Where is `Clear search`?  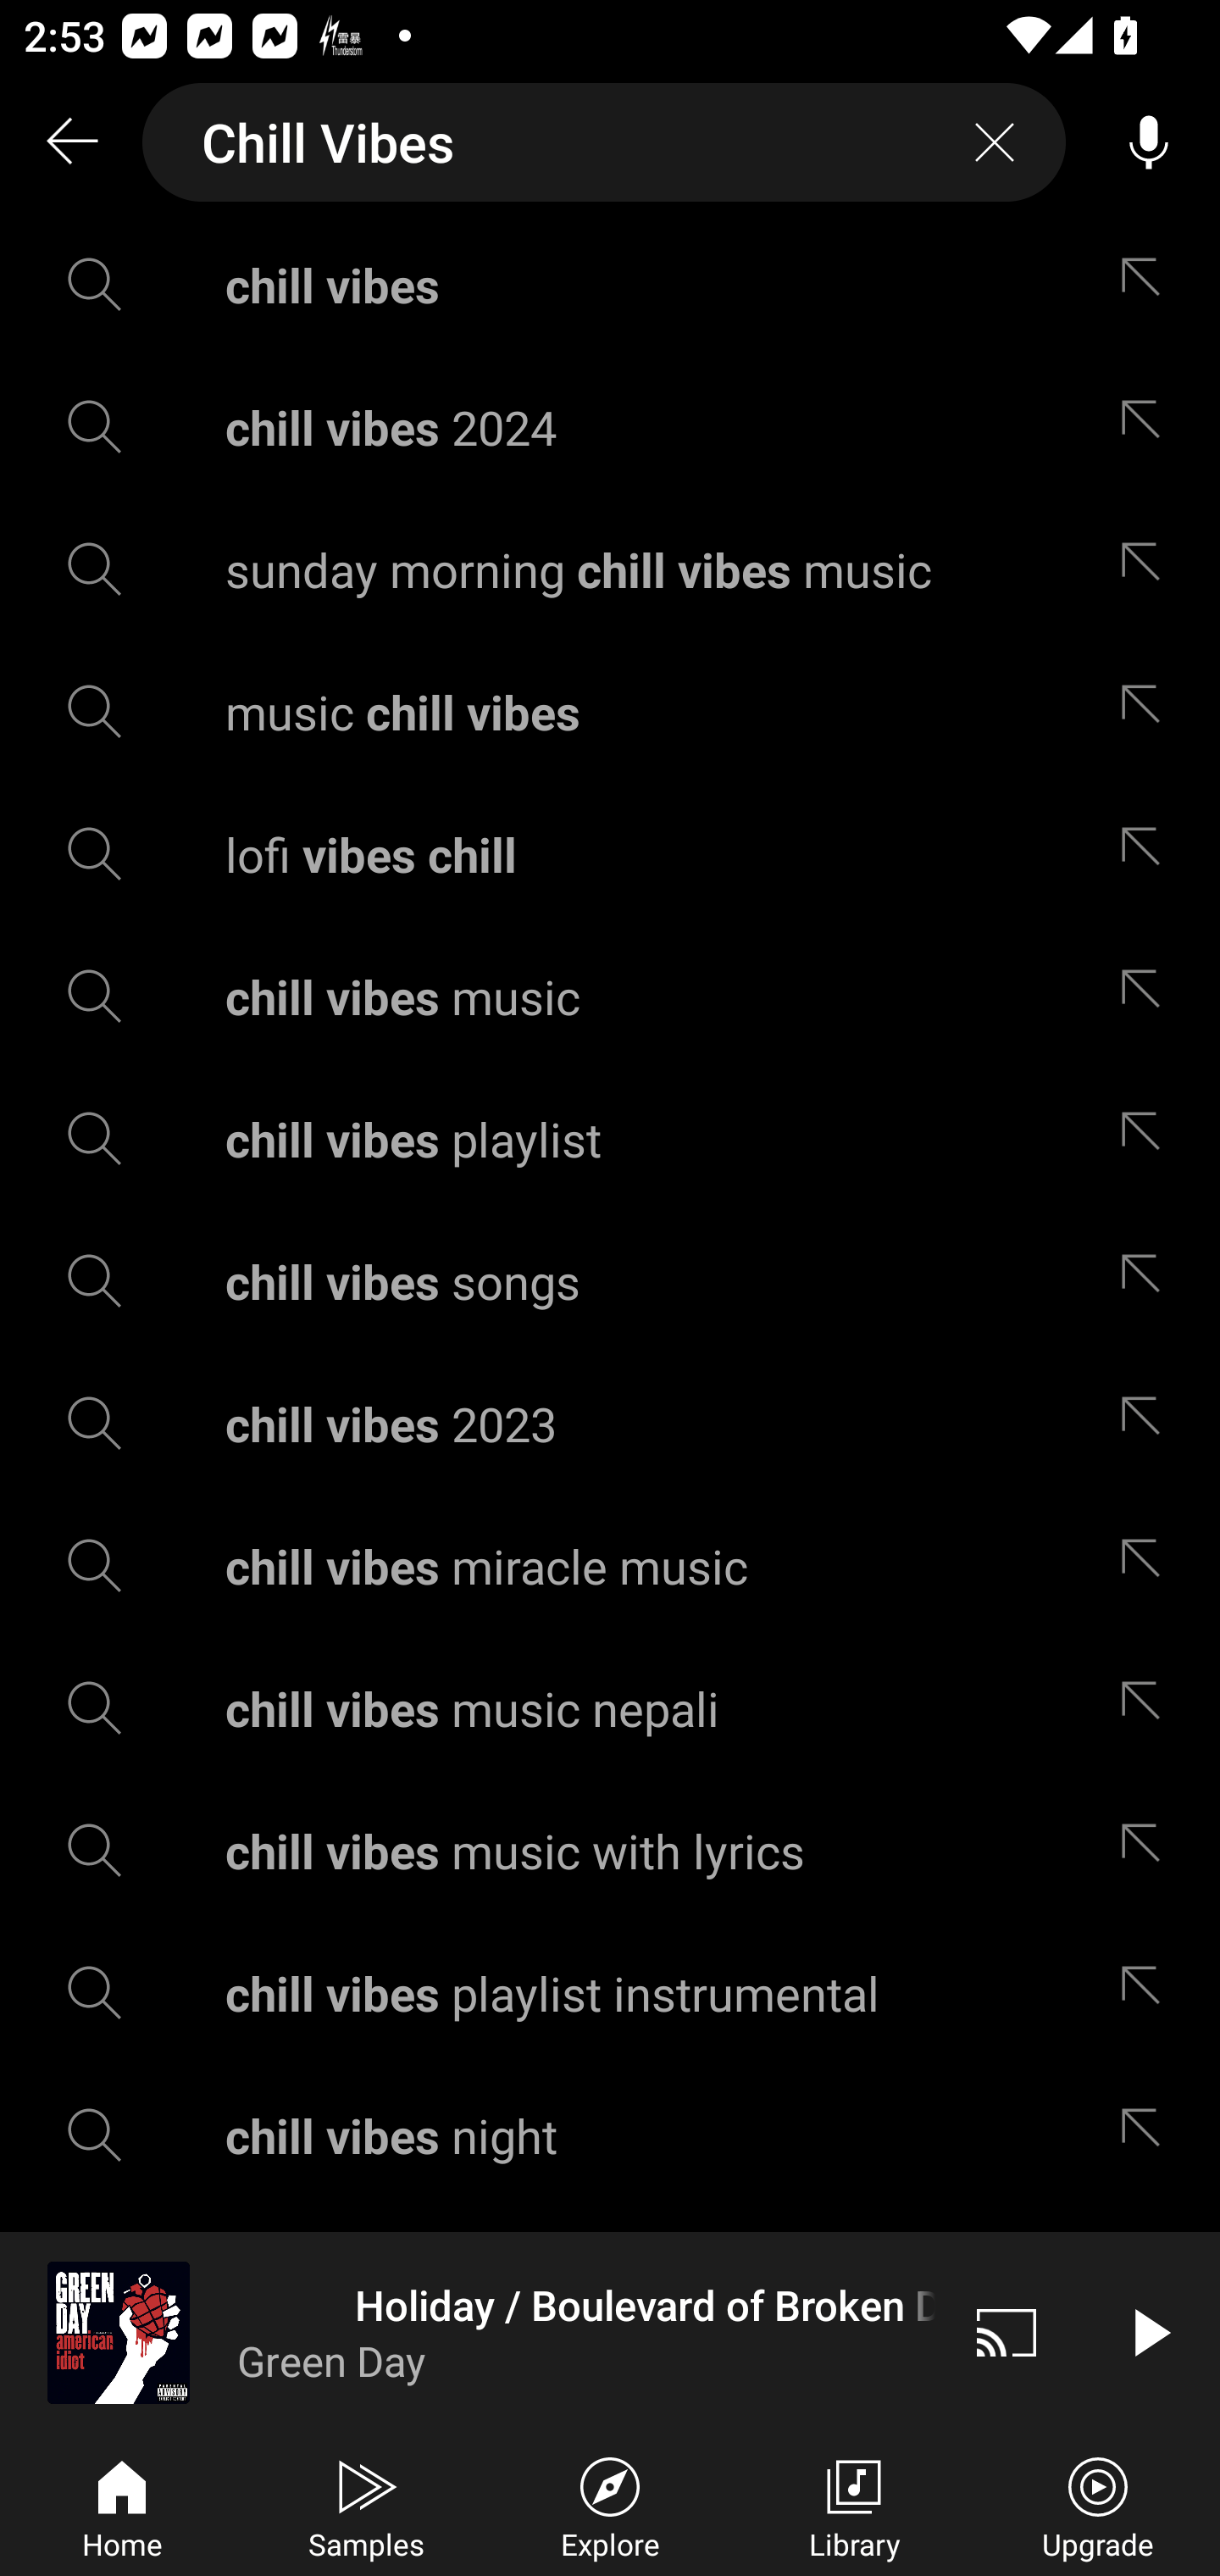
Clear search is located at coordinates (995, 142).